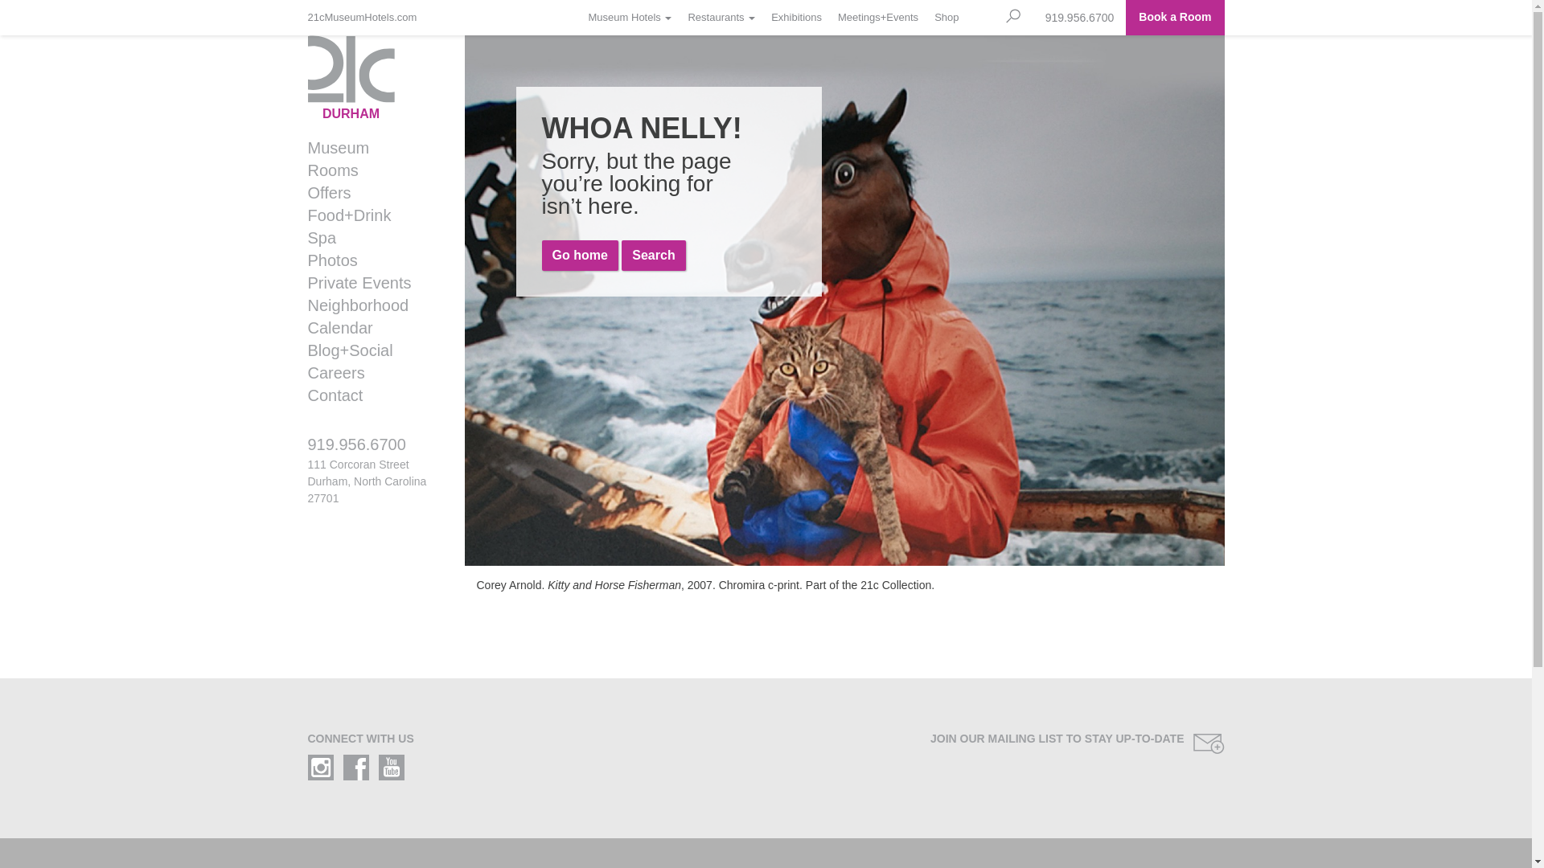 The height and width of the screenshot is (868, 1544). I want to click on Blog+Social, so click(368, 350).